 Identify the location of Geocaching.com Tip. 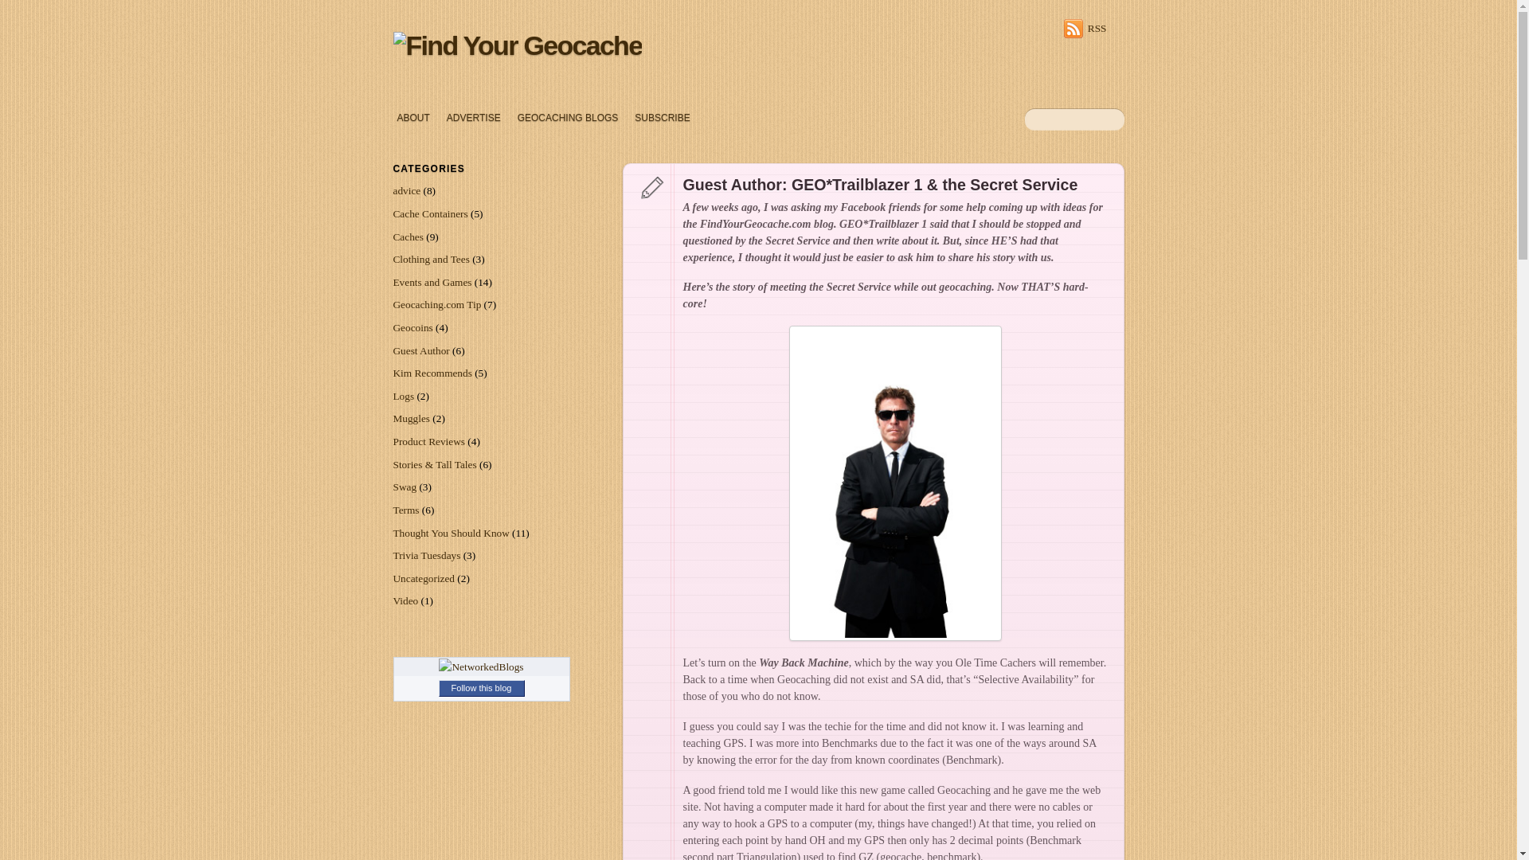
(436, 304).